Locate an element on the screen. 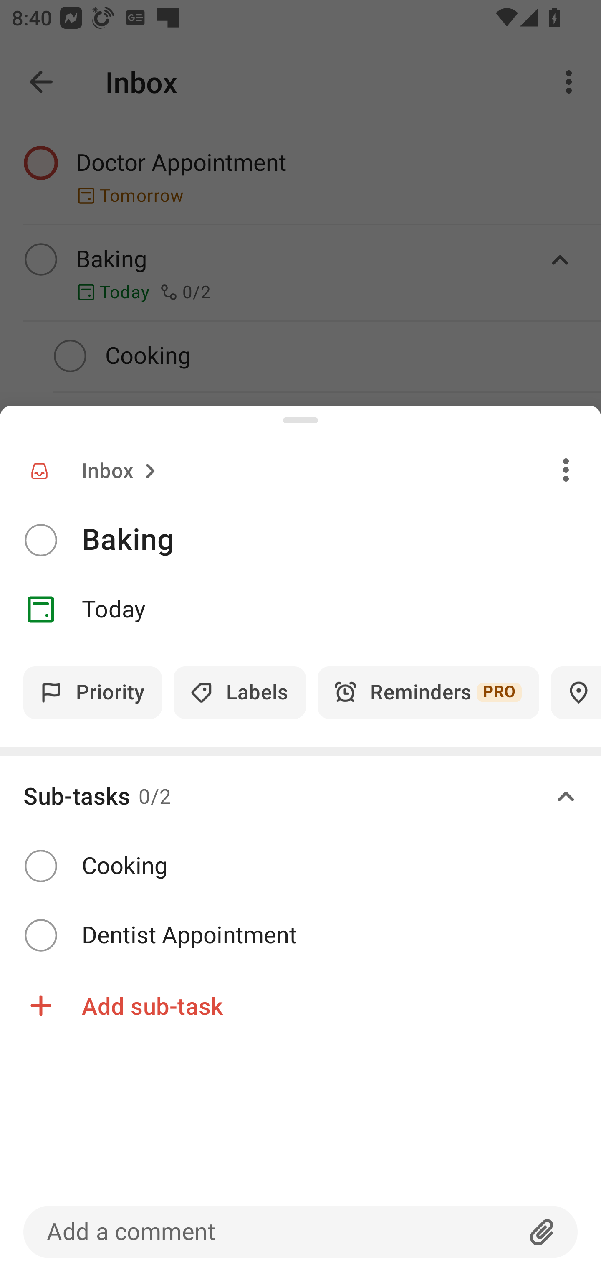 This screenshot has height=1270, width=601. Attachment is located at coordinates (542, 1232).